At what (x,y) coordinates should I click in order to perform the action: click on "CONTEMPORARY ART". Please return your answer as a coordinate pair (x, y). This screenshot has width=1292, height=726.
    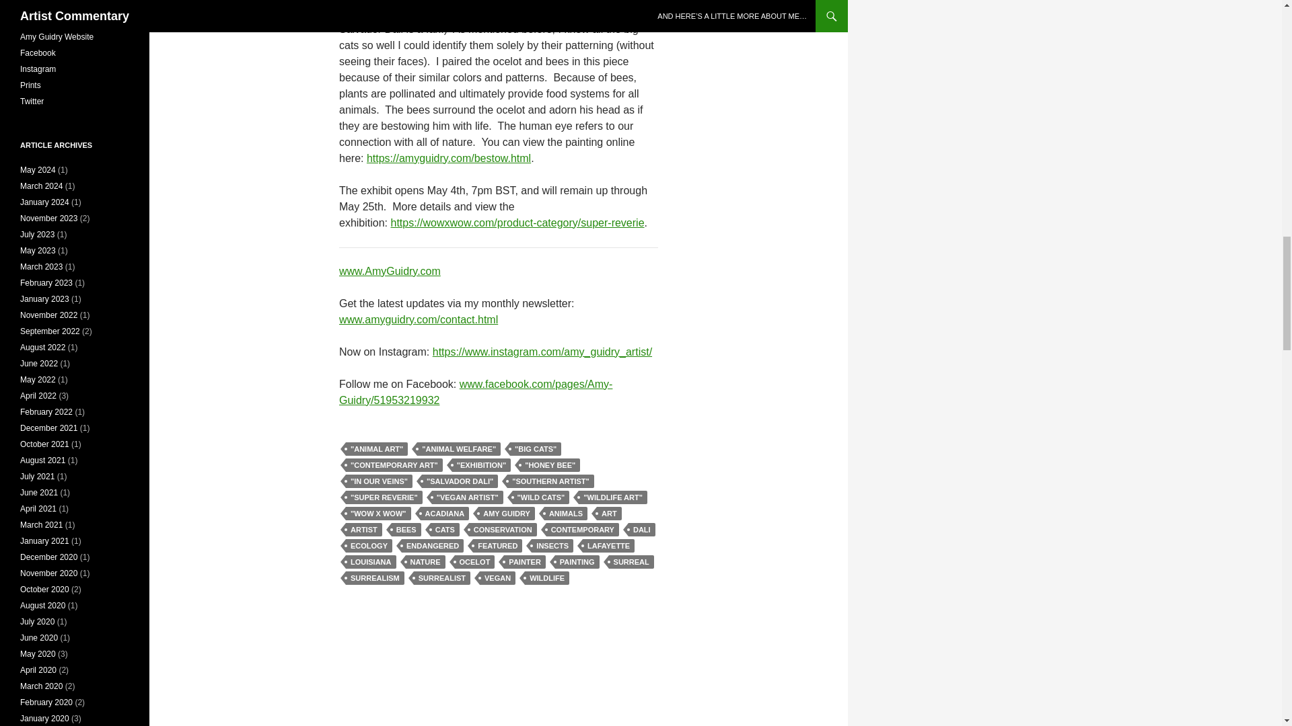
    Looking at the image, I should click on (394, 465).